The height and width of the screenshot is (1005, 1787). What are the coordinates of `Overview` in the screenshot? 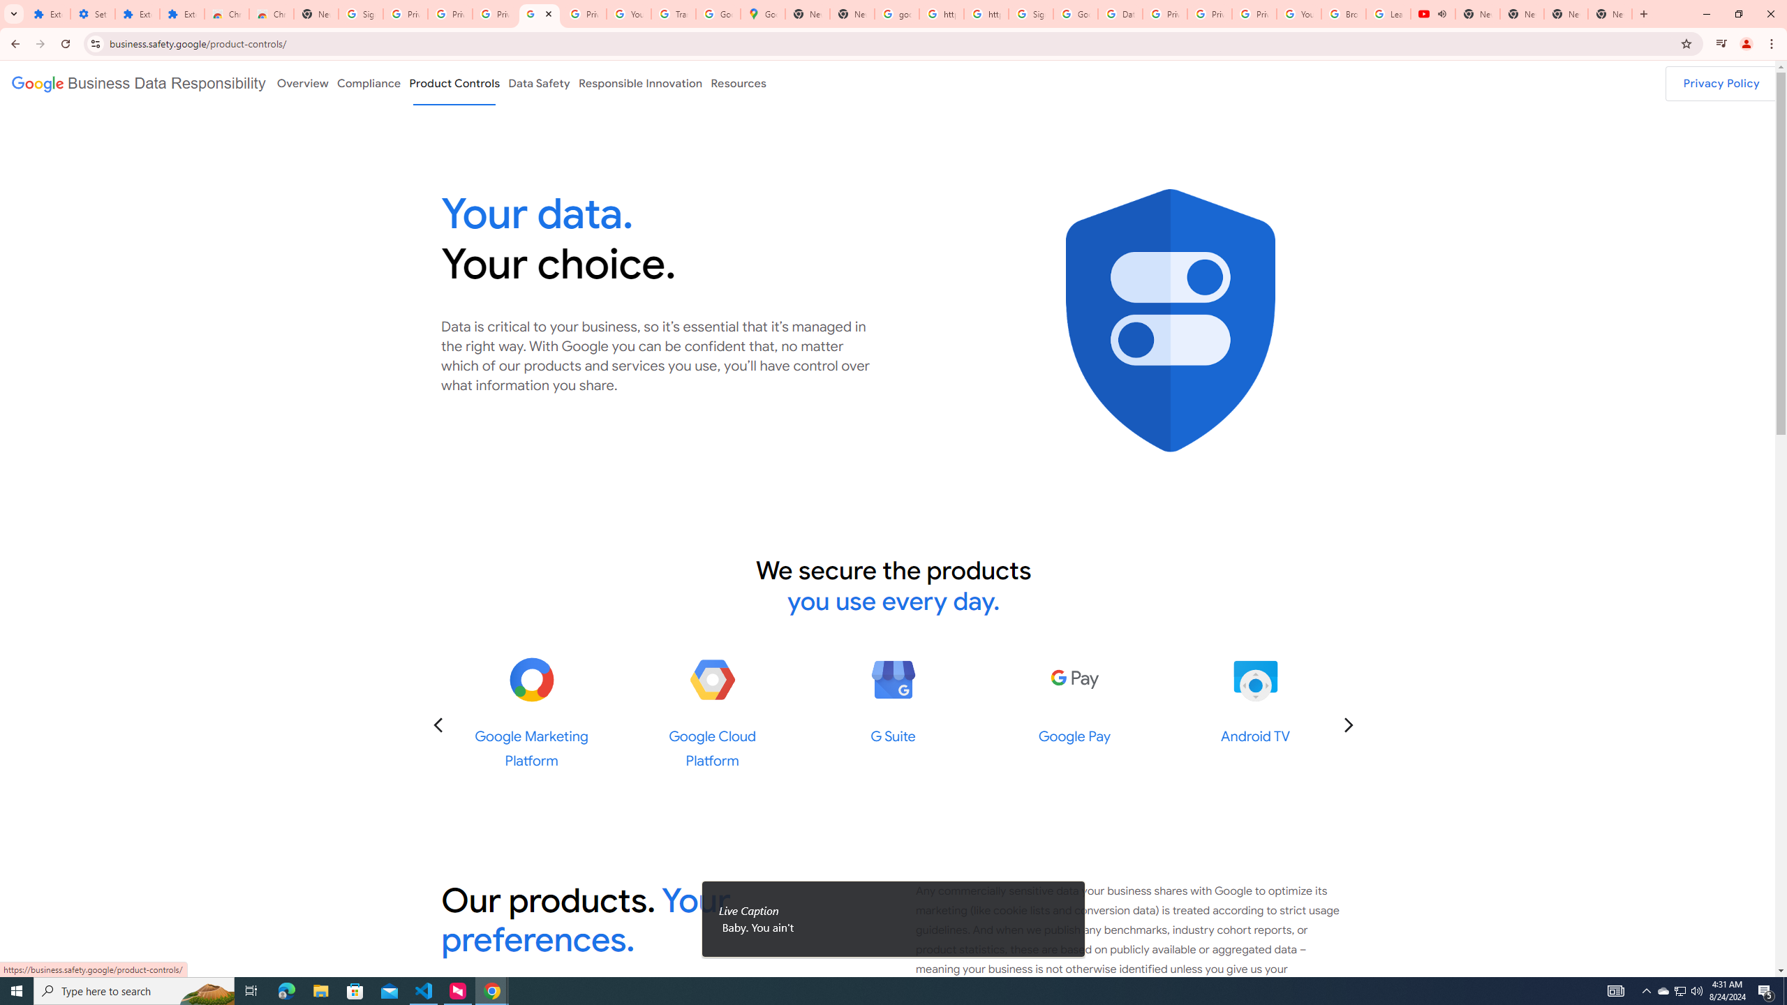 It's located at (302, 82).